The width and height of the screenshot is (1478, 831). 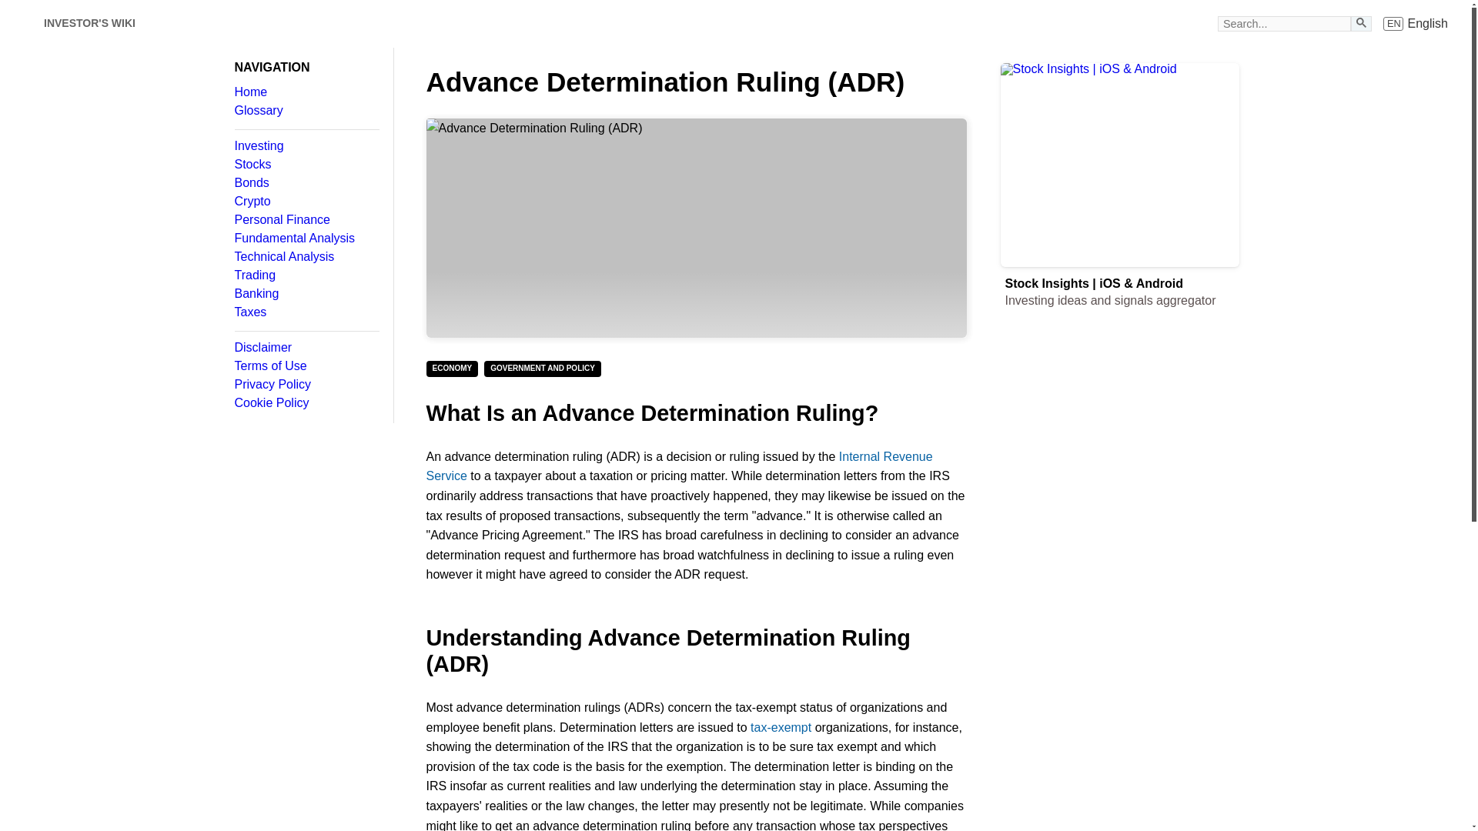 What do you see at coordinates (306, 92) in the screenshot?
I see `Stocks` at bounding box center [306, 92].